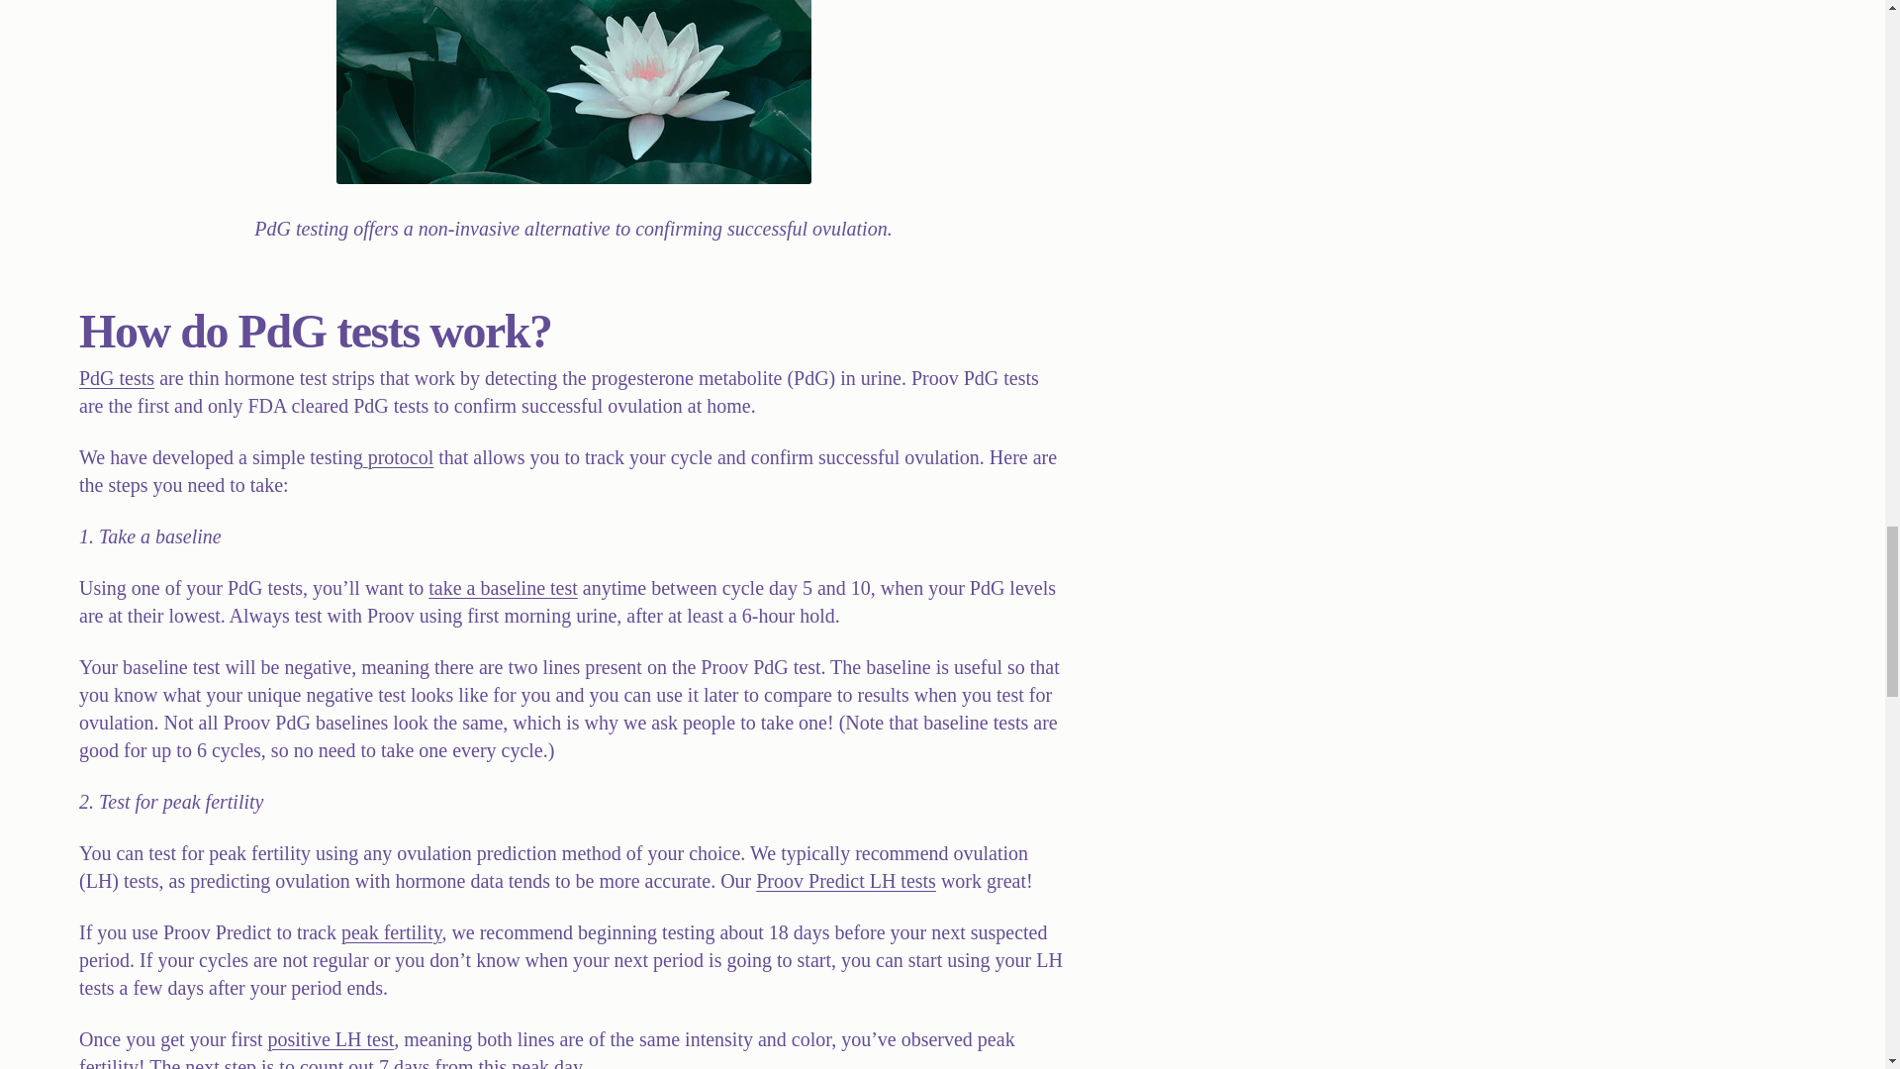 This screenshot has height=1069, width=1900. I want to click on protocol, so click(398, 457).